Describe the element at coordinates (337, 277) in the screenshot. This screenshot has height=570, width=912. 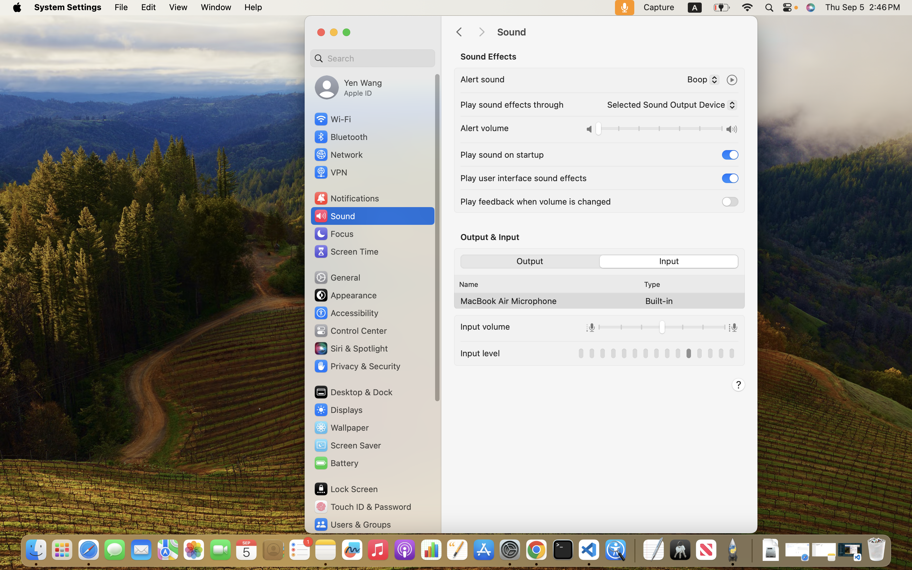
I see `General` at that location.